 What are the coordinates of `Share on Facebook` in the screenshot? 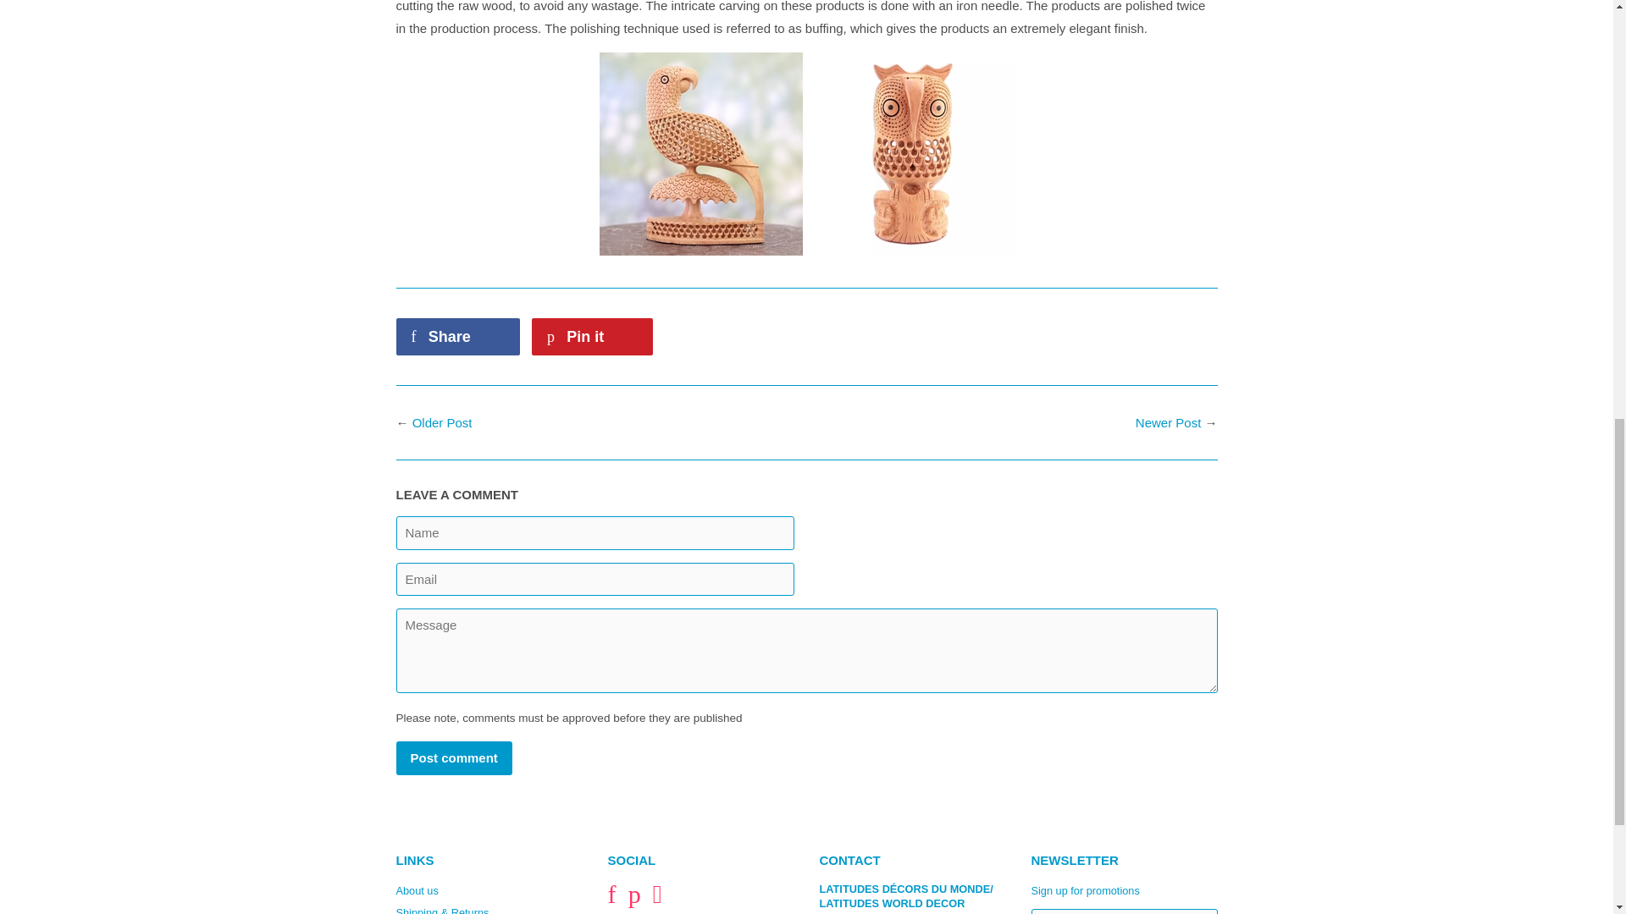 It's located at (458, 337).